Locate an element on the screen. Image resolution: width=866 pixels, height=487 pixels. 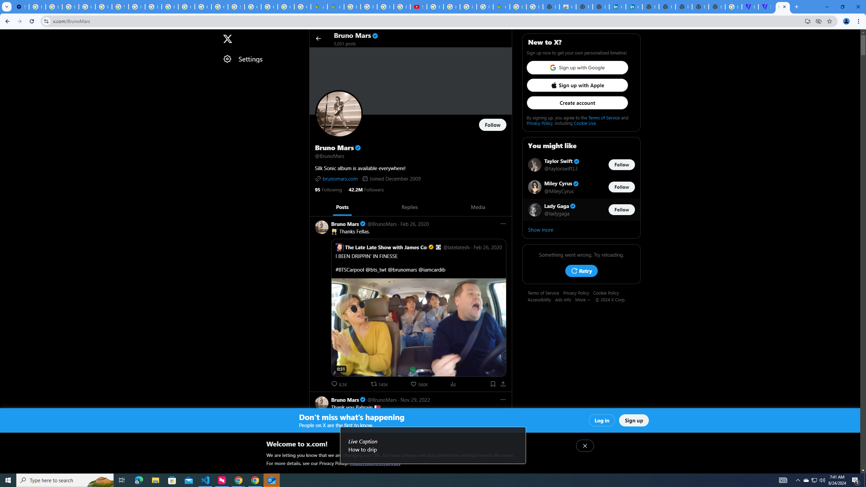
Follow @taylorswift13 is located at coordinates (622, 164).